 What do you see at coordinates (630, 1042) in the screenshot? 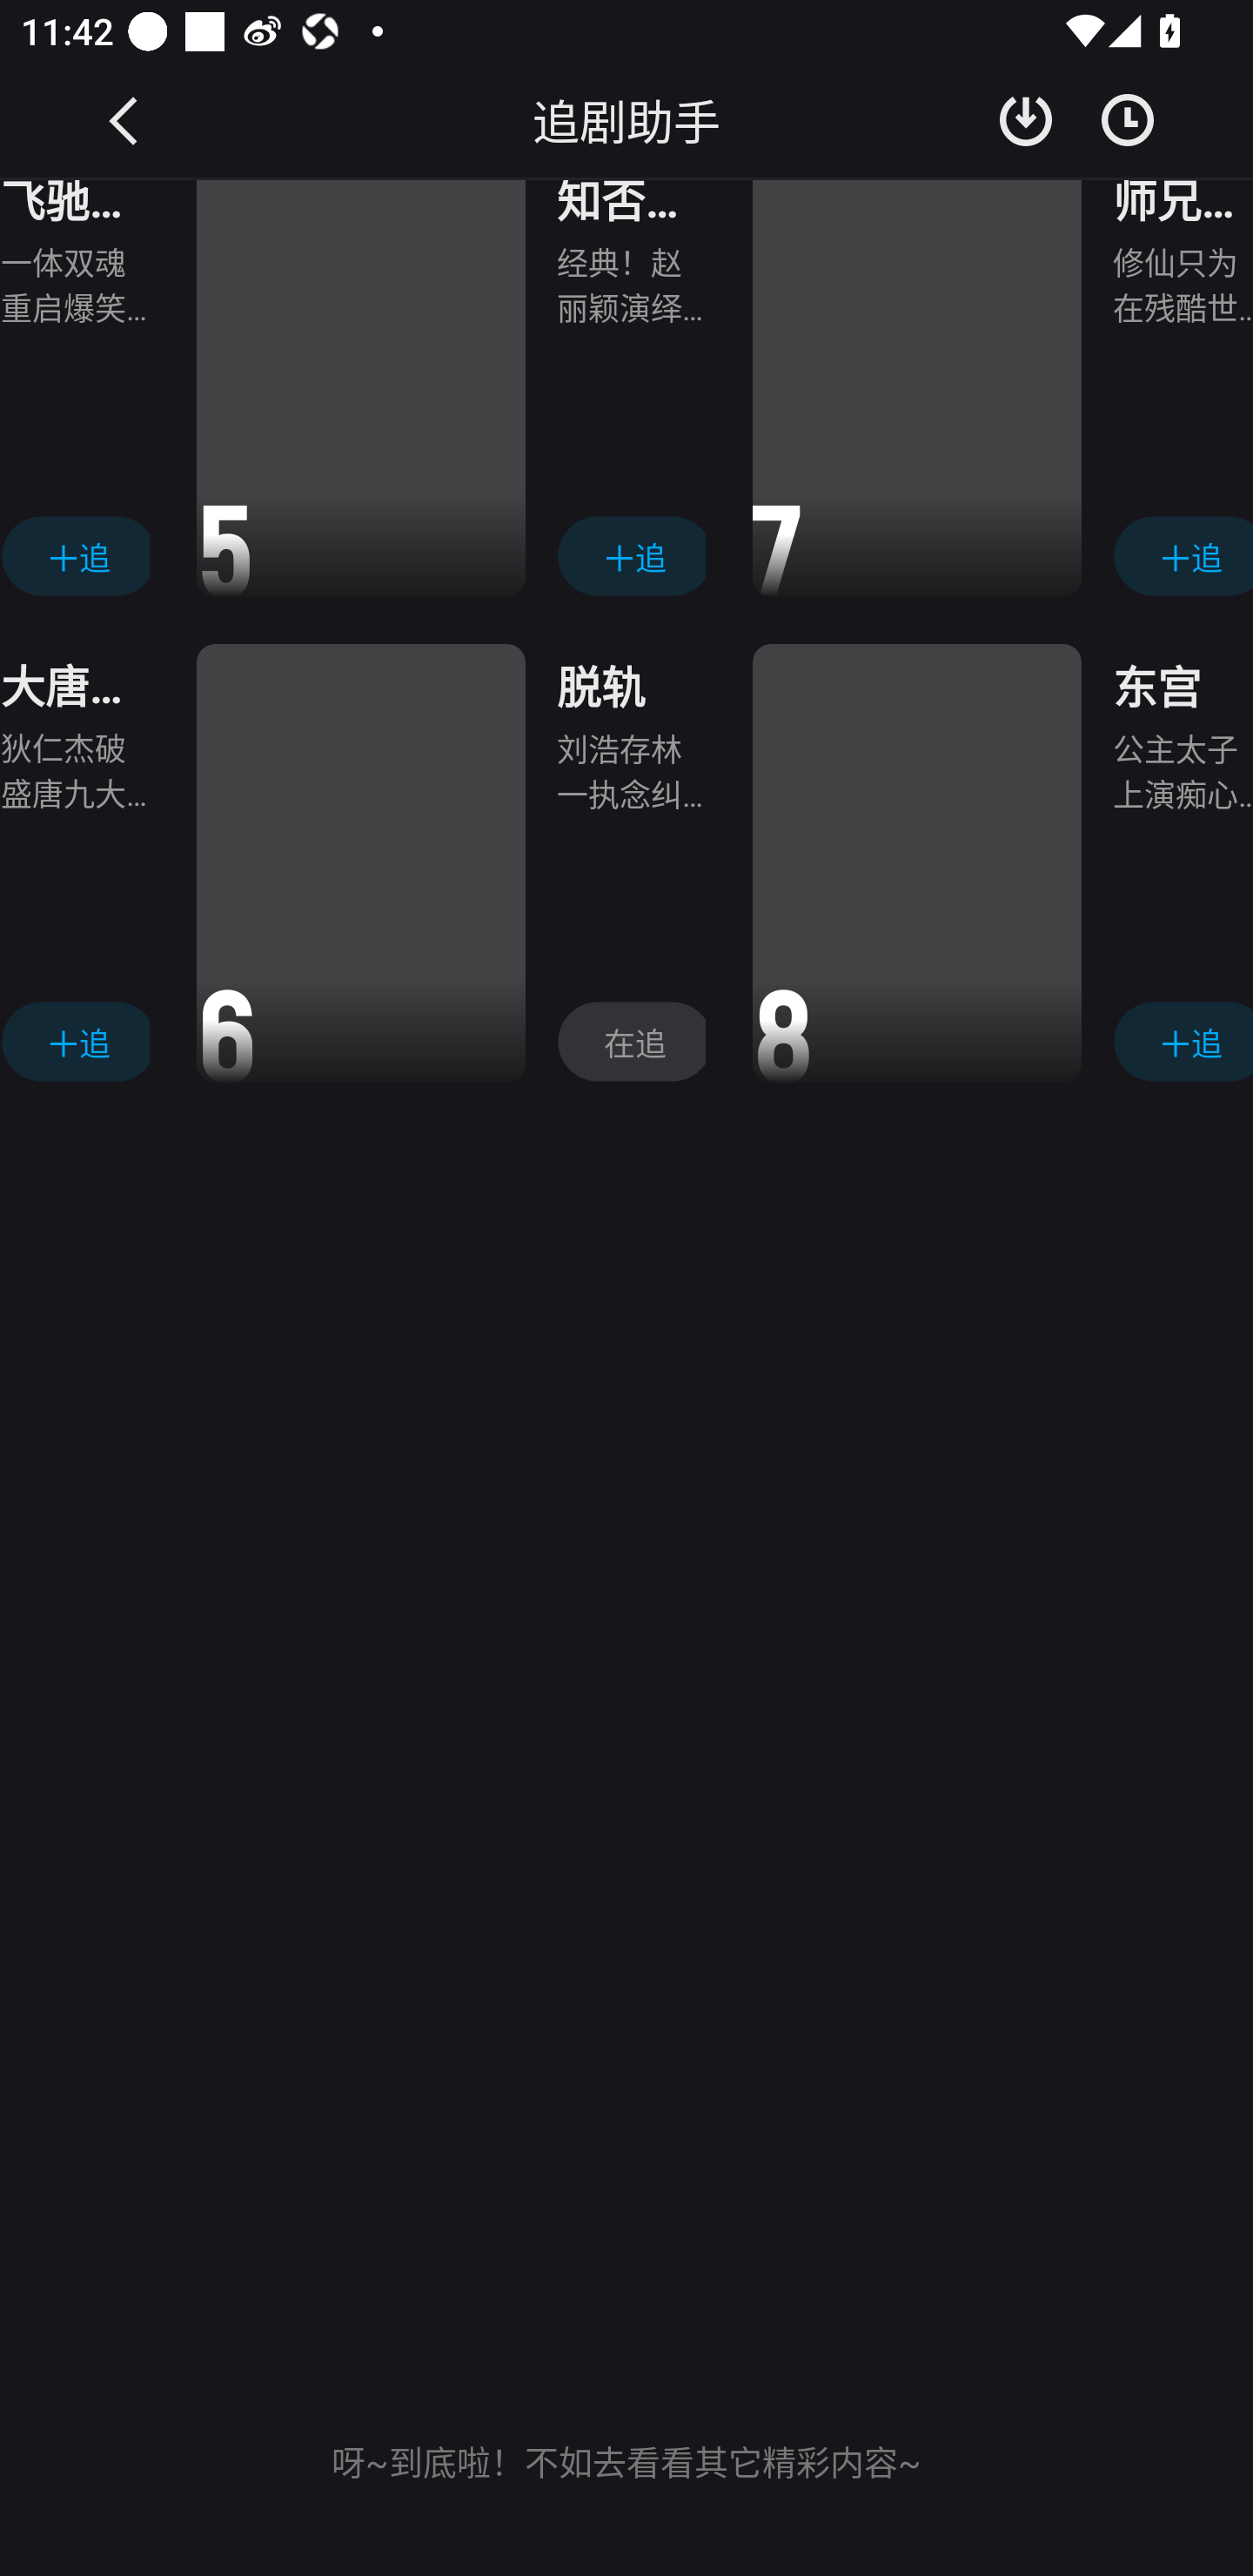
I see `在追` at bounding box center [630, 1042].